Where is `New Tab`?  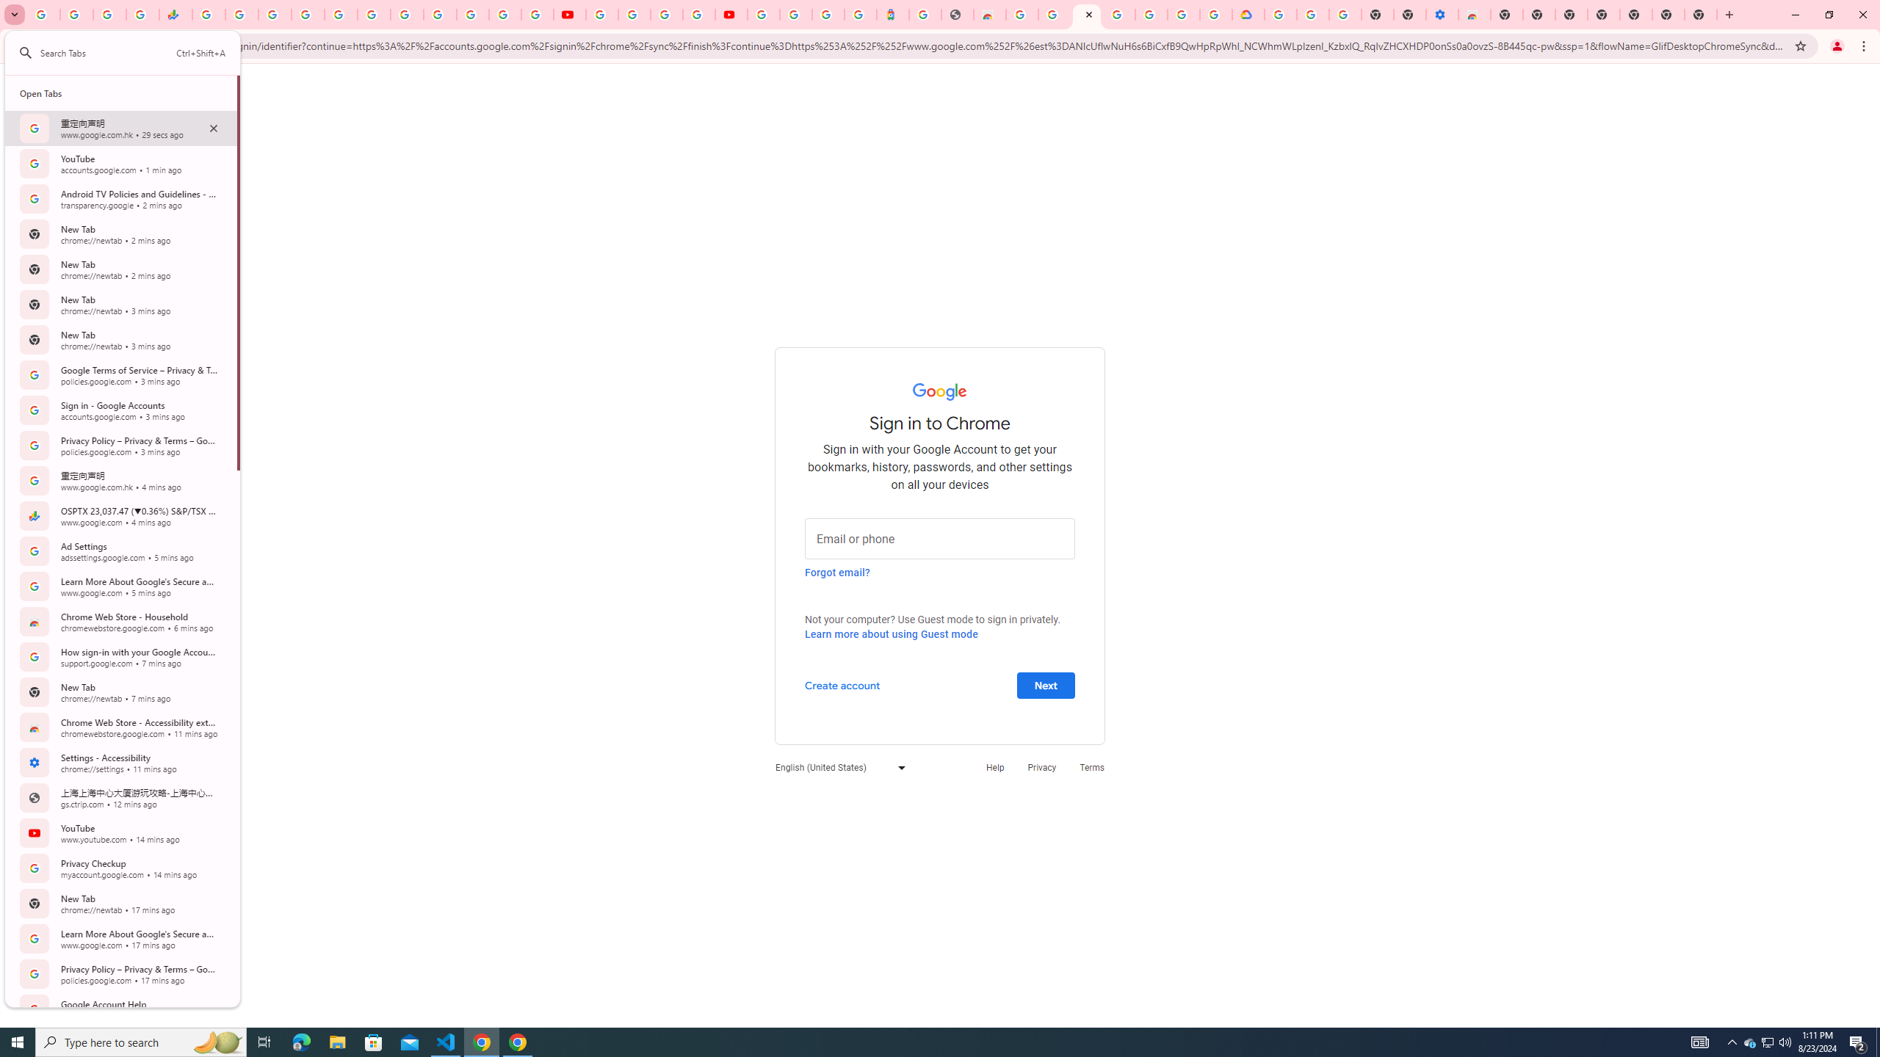
New Tab is located at coordinates (1701, 15).